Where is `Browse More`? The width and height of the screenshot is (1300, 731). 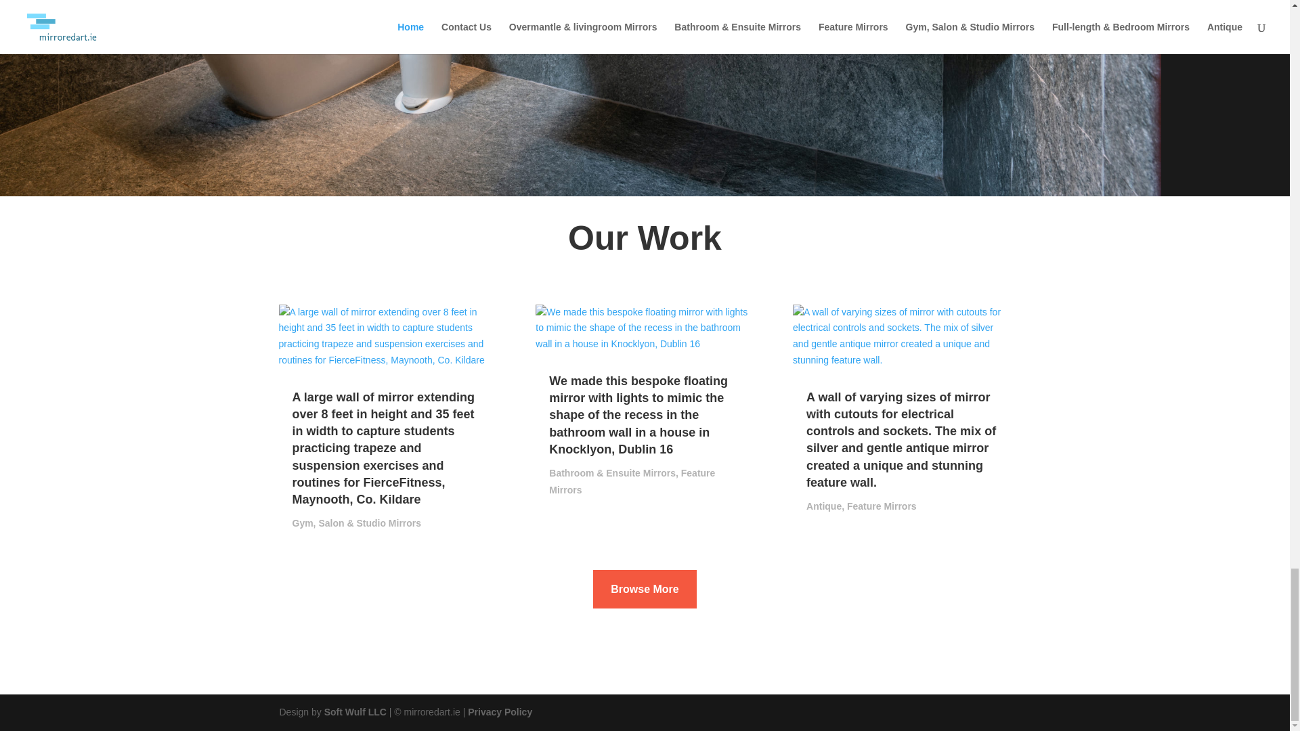
Browse More is located at coordinates (644, 589).